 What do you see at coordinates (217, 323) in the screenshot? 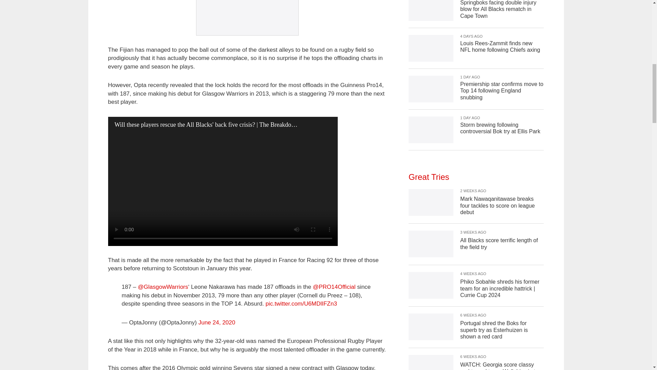
I see `June 24, 2020` at bounding box center [217, 323].